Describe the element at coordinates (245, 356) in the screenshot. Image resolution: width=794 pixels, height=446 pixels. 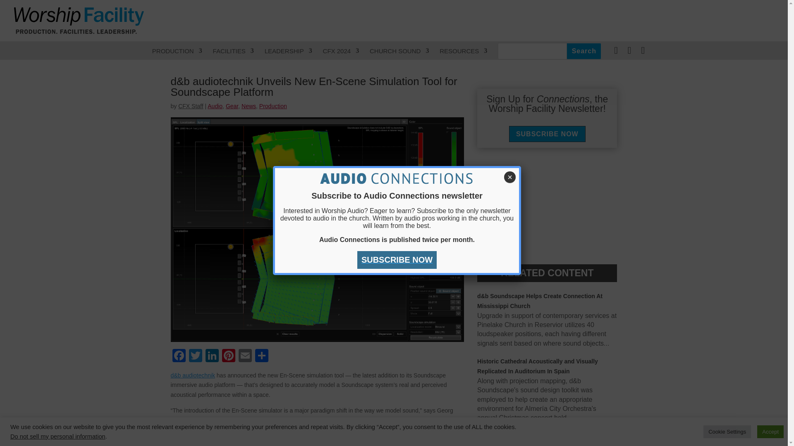
I see `Email` at that location.